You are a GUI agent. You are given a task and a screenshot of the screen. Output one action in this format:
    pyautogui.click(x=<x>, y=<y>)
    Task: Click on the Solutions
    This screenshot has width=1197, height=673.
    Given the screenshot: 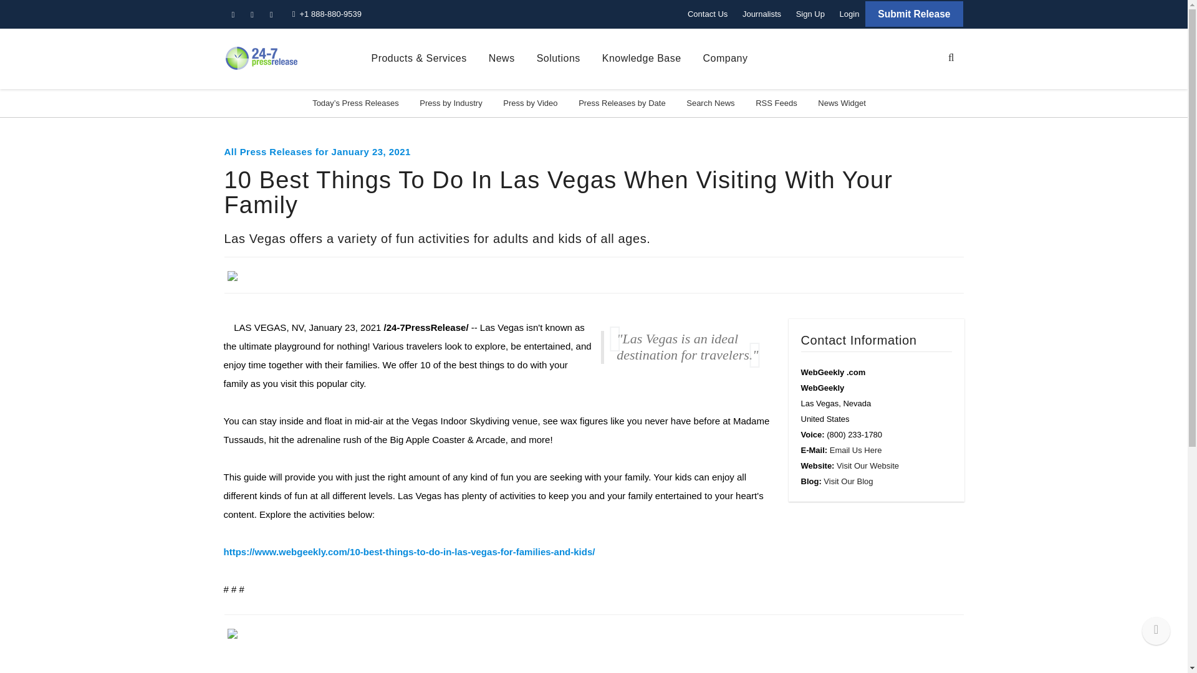 What is the action you would take?
    pyautogui.click(x=559, y=59)
    